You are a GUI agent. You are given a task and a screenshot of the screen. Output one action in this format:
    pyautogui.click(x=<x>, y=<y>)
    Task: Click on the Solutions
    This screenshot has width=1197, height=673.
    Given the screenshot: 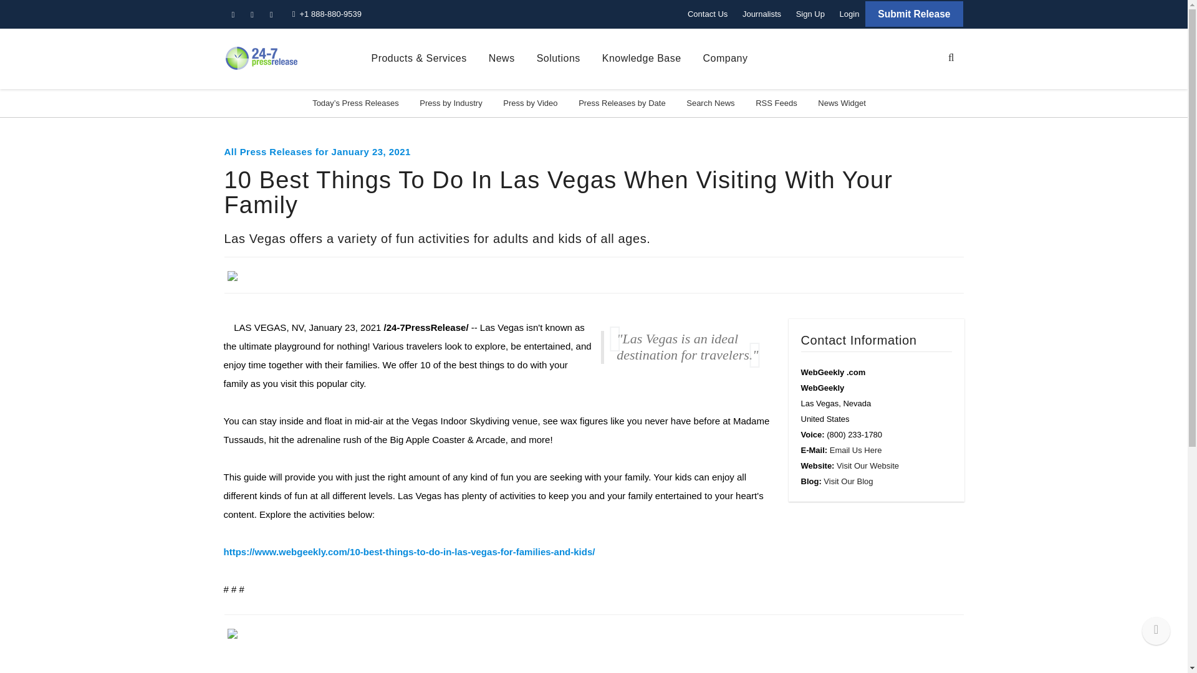 What is the action you would take?
    pyautogui.click(x=559, y=59)
    